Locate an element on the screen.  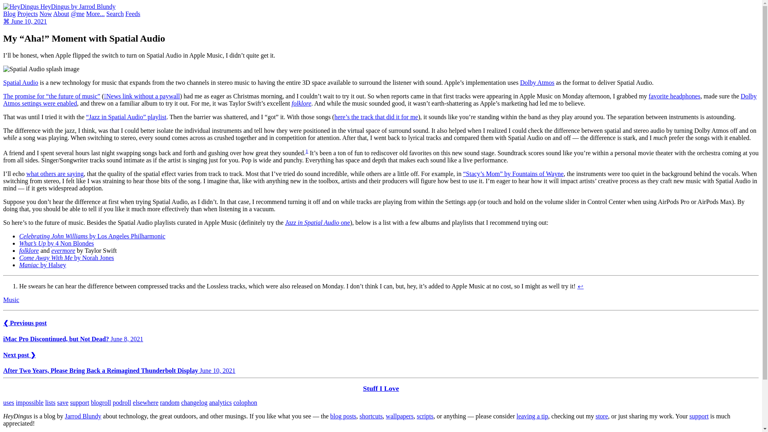
Feeds is located at coordinates (132, 14).